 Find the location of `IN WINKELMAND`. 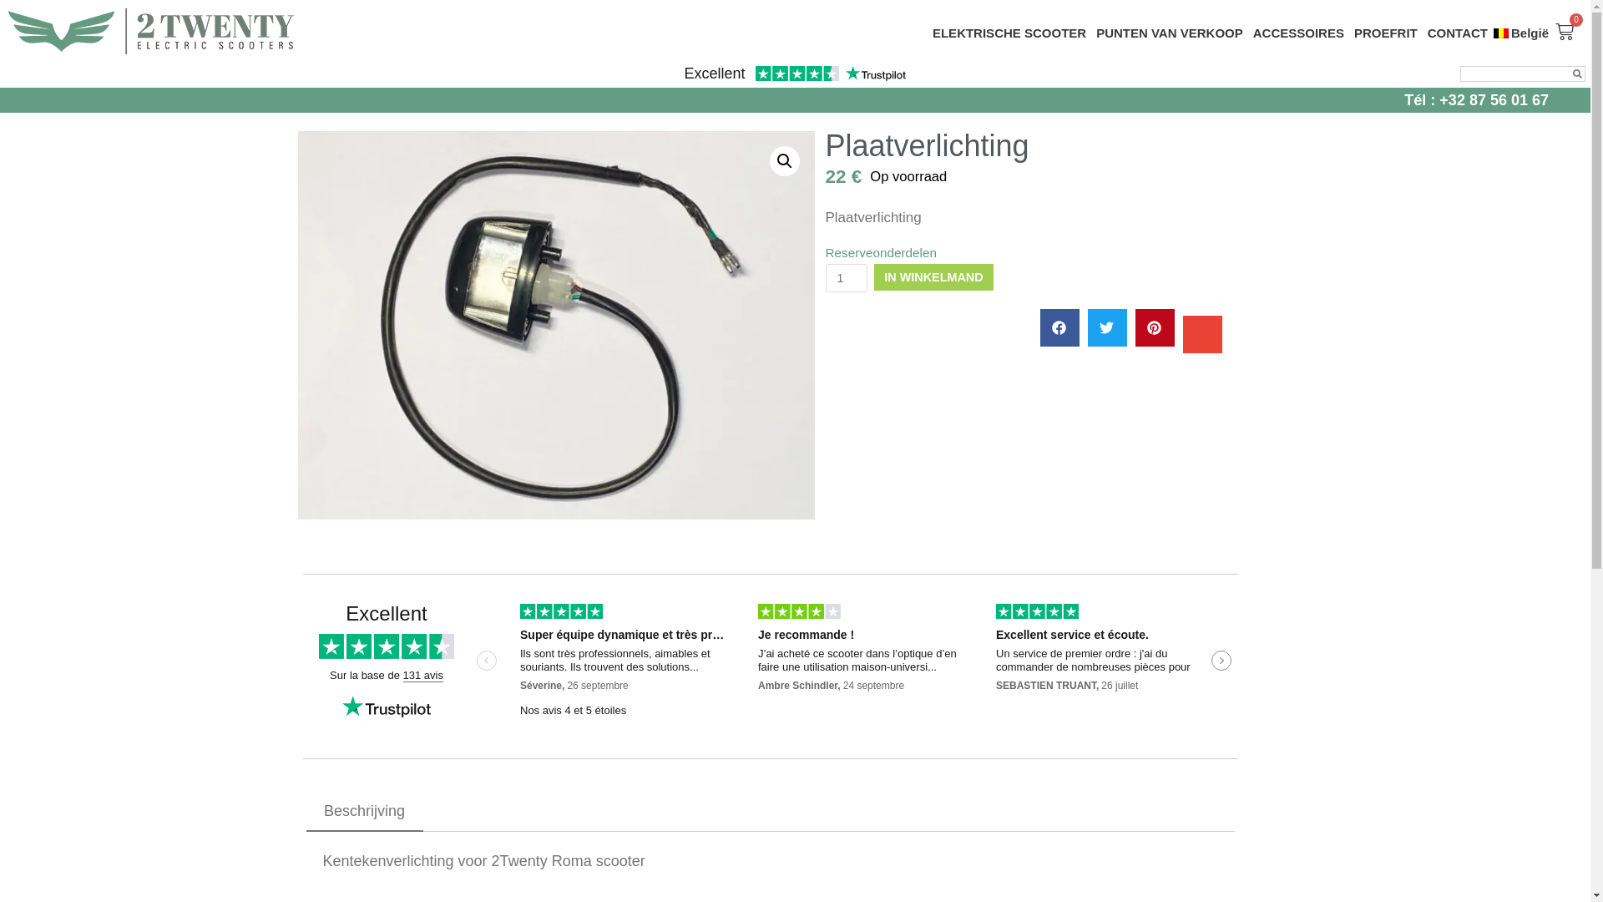

IN WINKELMAND is located at coordinates (933, 277).